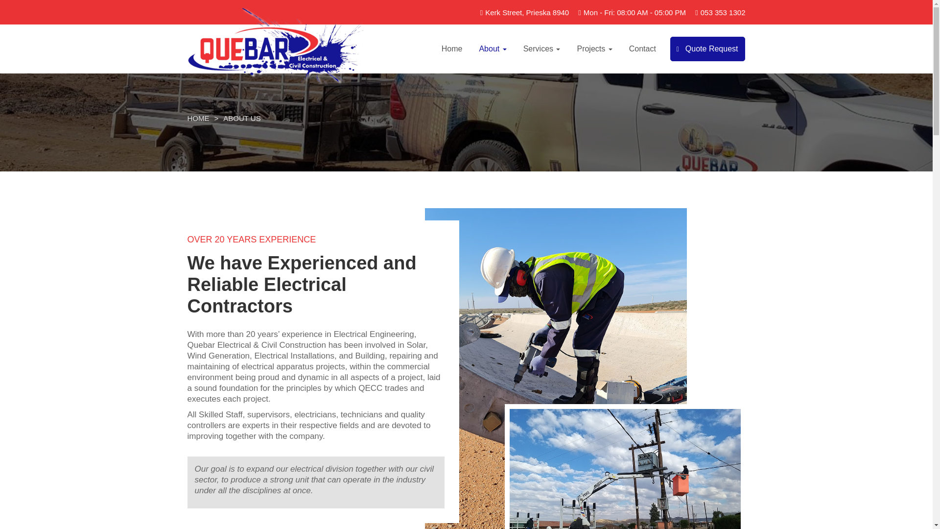 This screenshot has height=529, width=940. What do you see at coordinates (527, 13) in the screenshot?
I see `Kerk Street, Prieska 8940` at bounding box center [527, 13].